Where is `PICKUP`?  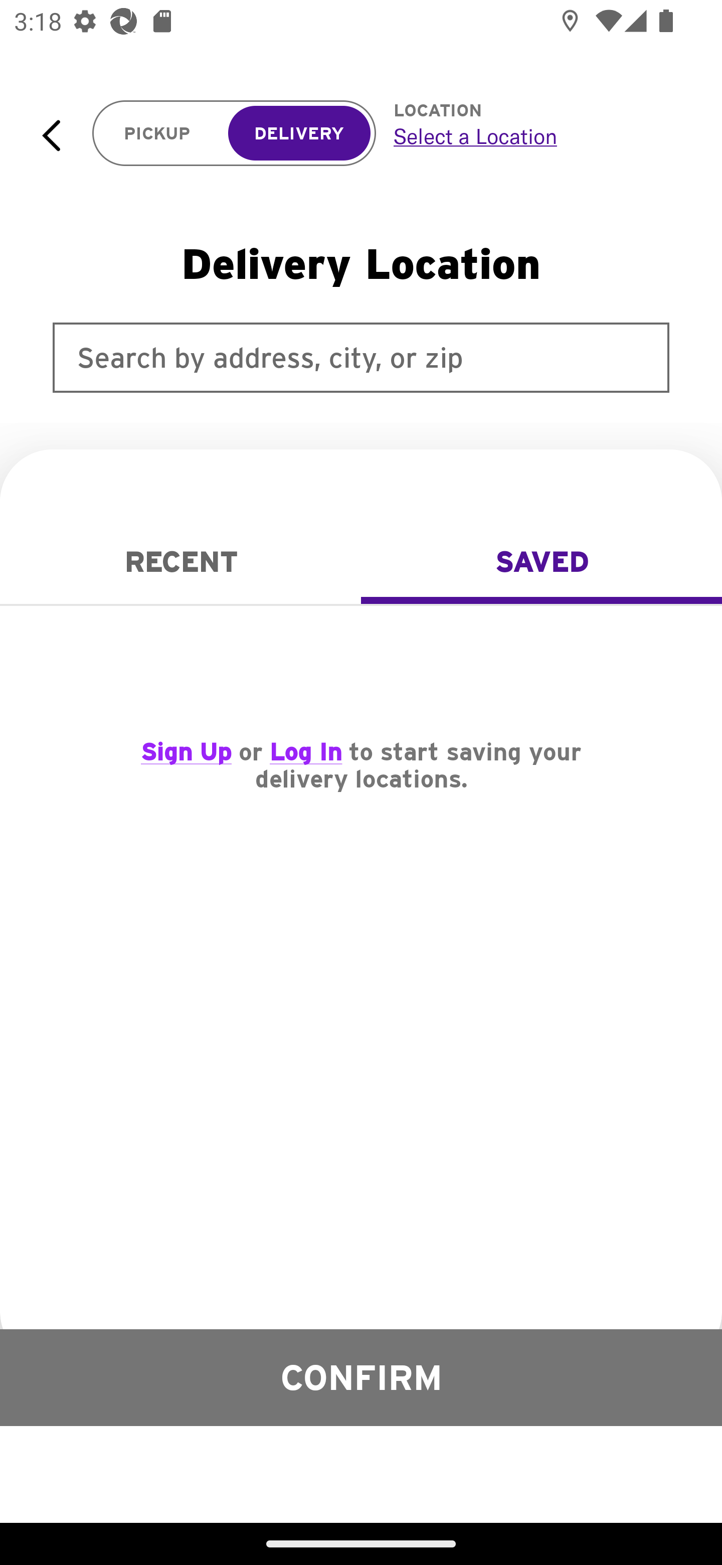 PICKUP is located at coordinates (157, 133).